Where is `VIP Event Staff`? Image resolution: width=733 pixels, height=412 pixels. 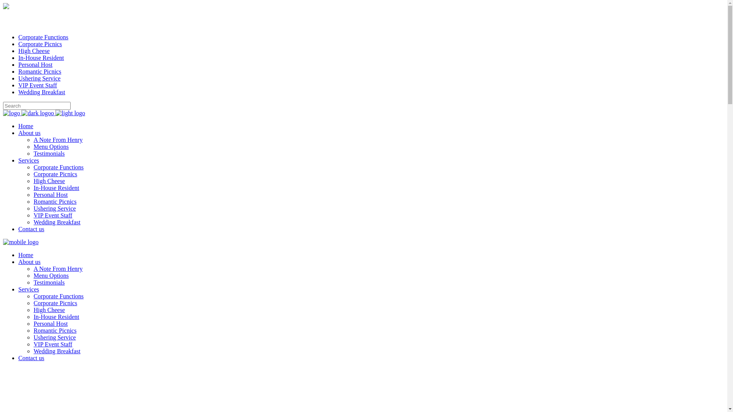
VIP Event Staff is located at coordinates (53, 215).